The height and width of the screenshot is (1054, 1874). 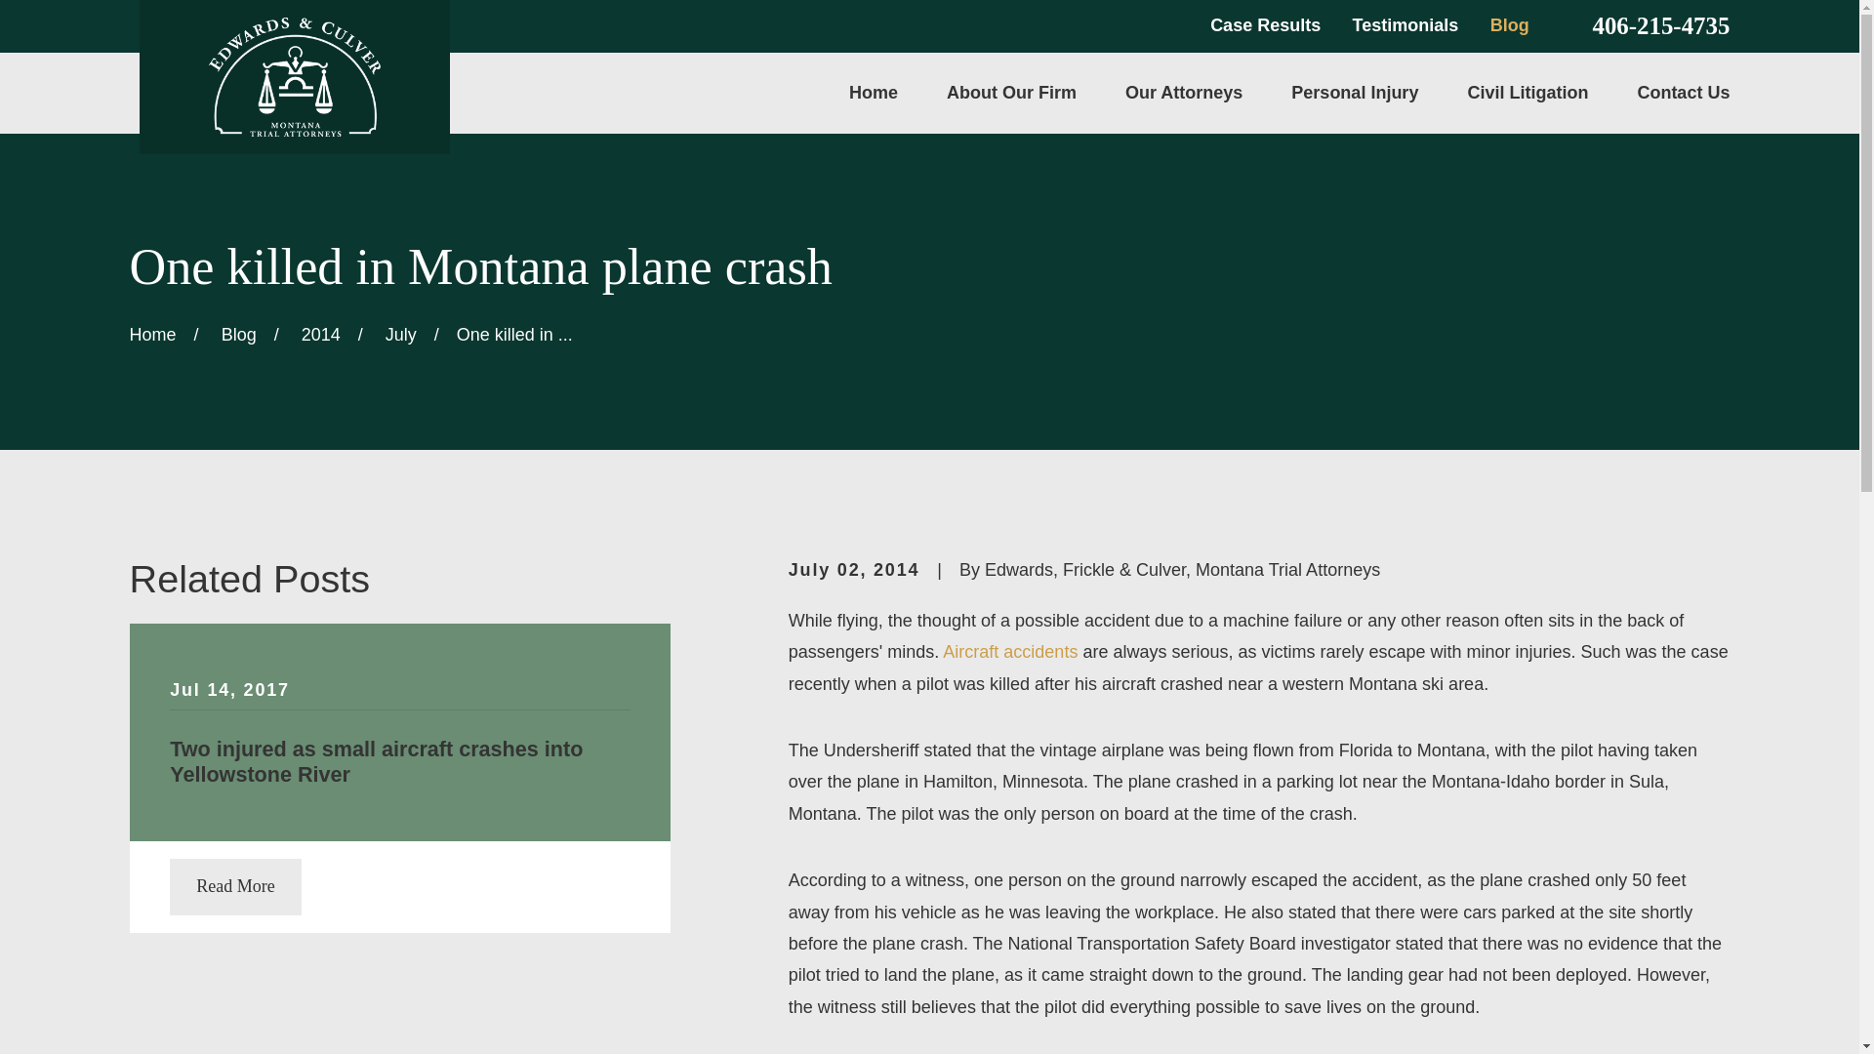 I want to click on Case Results, so click(x=1265, y=25).